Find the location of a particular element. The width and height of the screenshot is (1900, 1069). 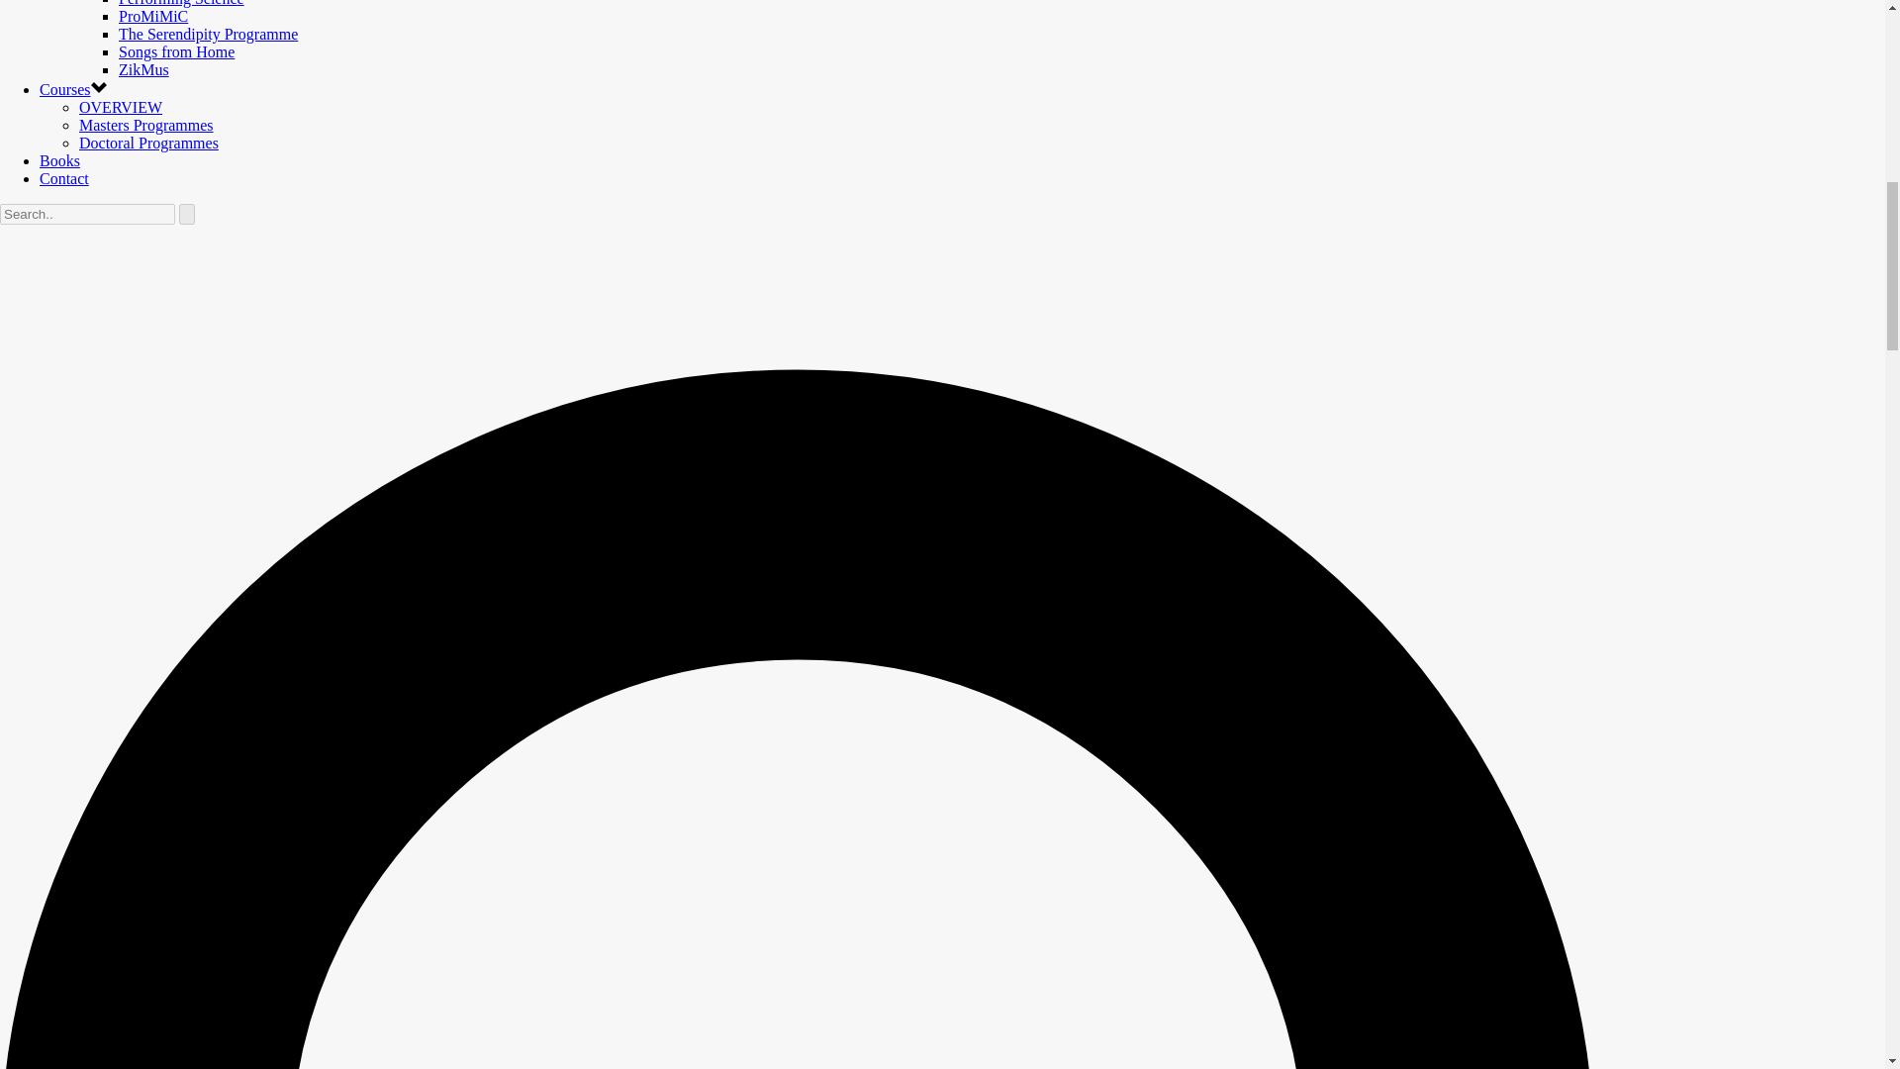

ProMiMiC is located at coordinates (152, 16).